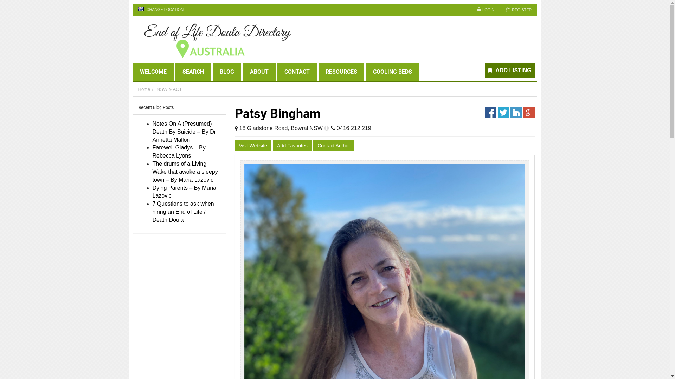 The height and width of the screenshot is (379, 675). Describe the element at coordinates (297, 72) in the screenshot. I see `CONTACT` at that location.